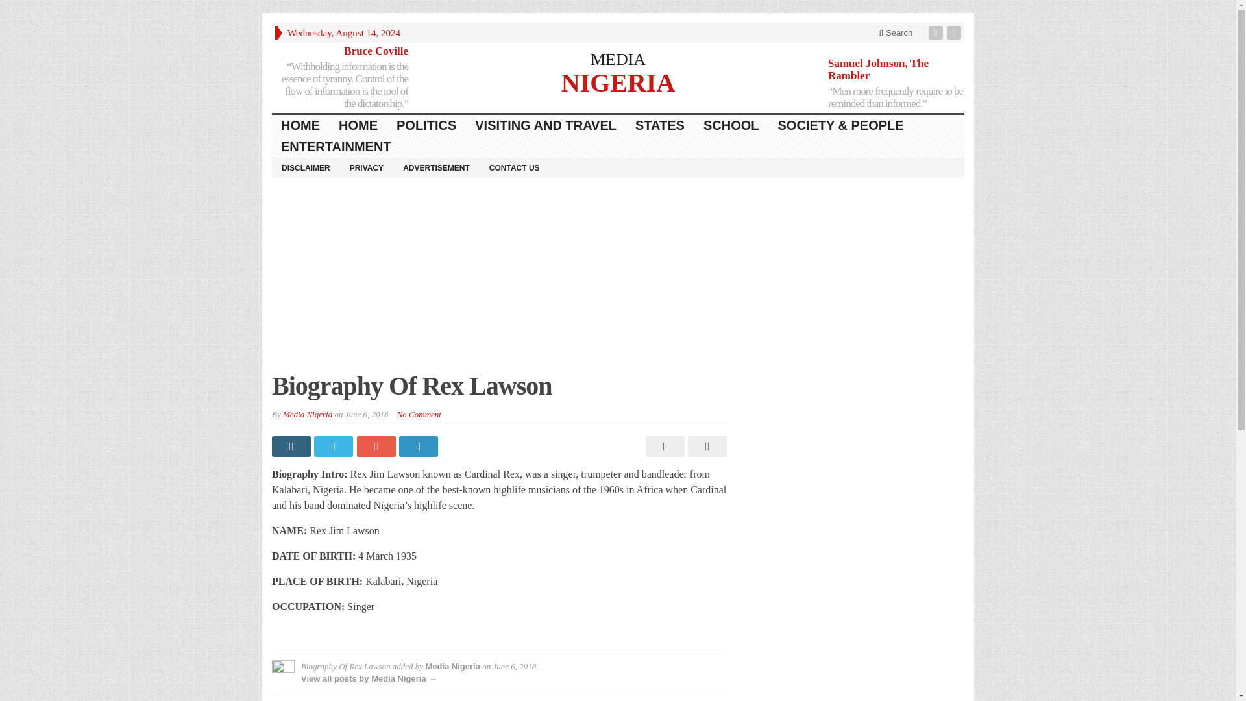 This screenshot has width=1246, height=701. What do you see at coordinates (427, 125) in the screenshot?
I see `POLITICS` at bounding box center [427, 125].